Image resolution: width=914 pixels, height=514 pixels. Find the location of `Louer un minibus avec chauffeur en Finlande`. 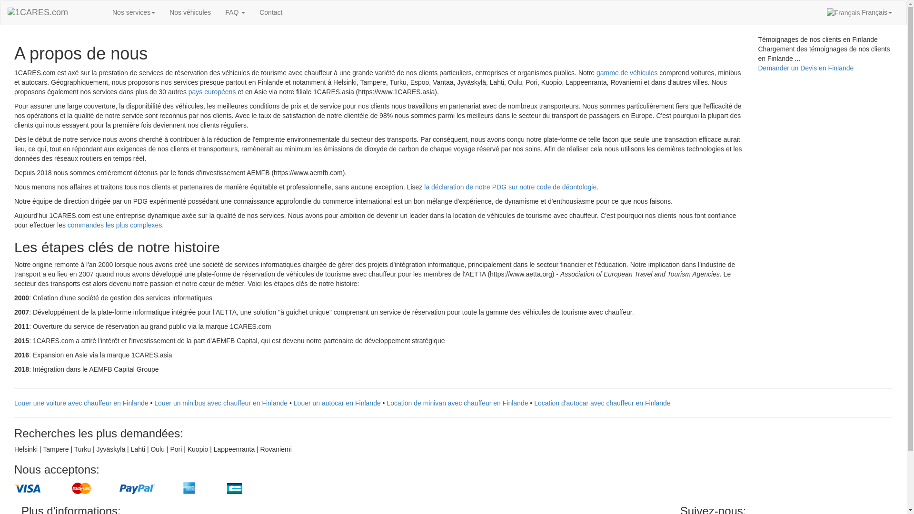

Louer un minibus avec chauffeur en Finlande is located at coordinates (221, 403).